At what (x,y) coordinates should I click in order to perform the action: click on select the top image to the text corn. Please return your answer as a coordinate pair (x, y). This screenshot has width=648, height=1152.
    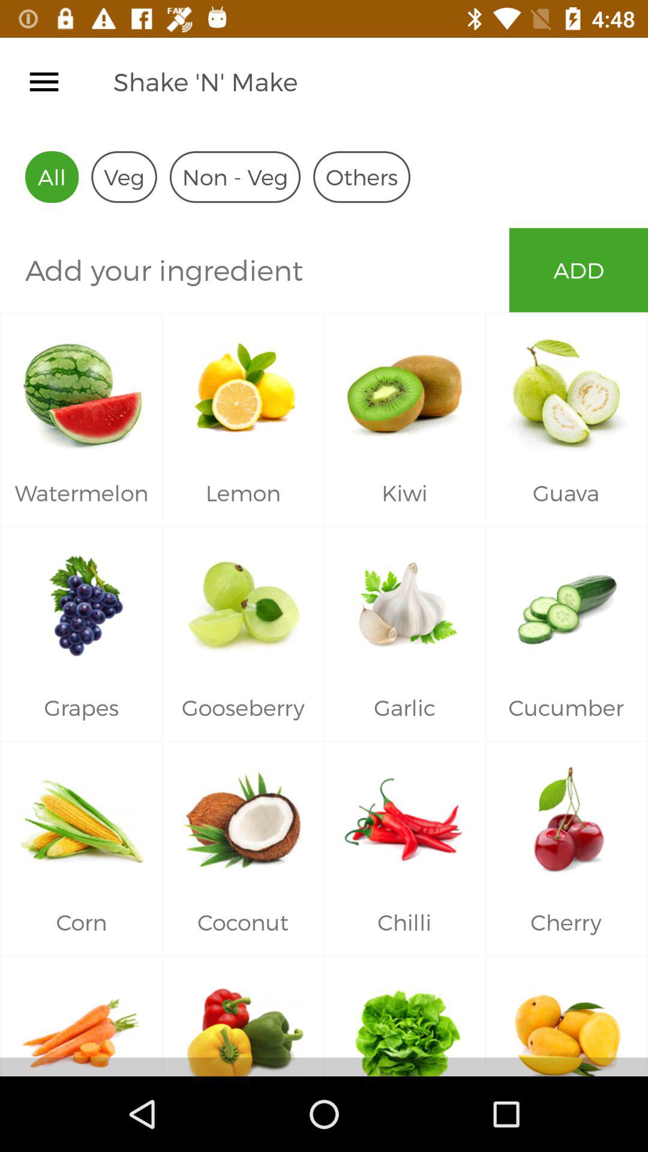
    Looking at the image, I should click on (82, 816).